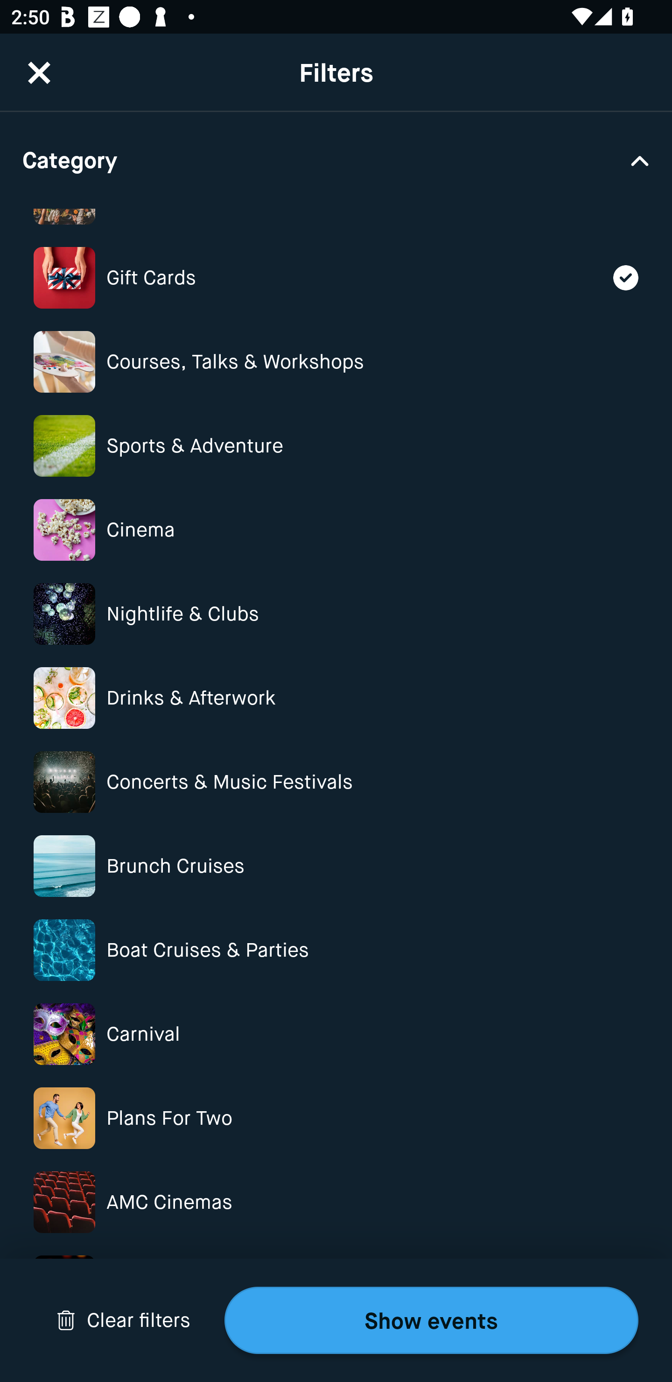 This screenshot has height=1382, width=672. What do you see at coordinates (336, 277) in the screenshot?
I see `Category Image Gift Cards Selected Icon` at bounding box center [336, 277].